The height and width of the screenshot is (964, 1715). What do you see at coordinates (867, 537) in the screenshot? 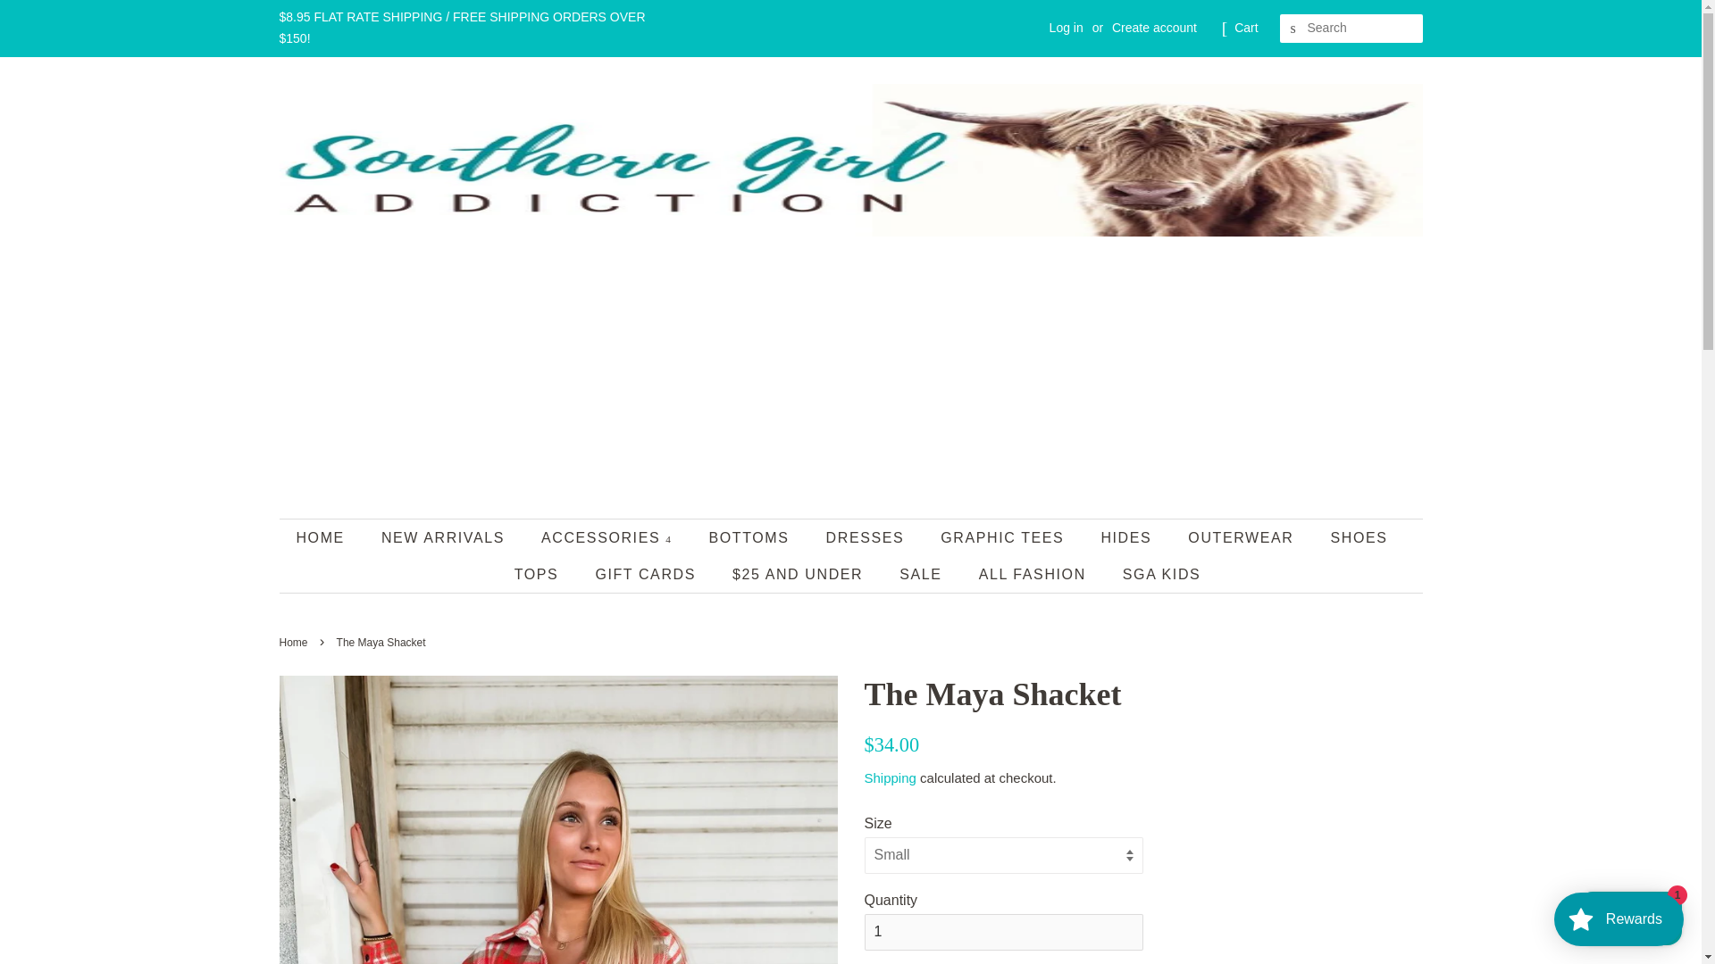
I see `DRESSES` at bounding box center [867, 537].